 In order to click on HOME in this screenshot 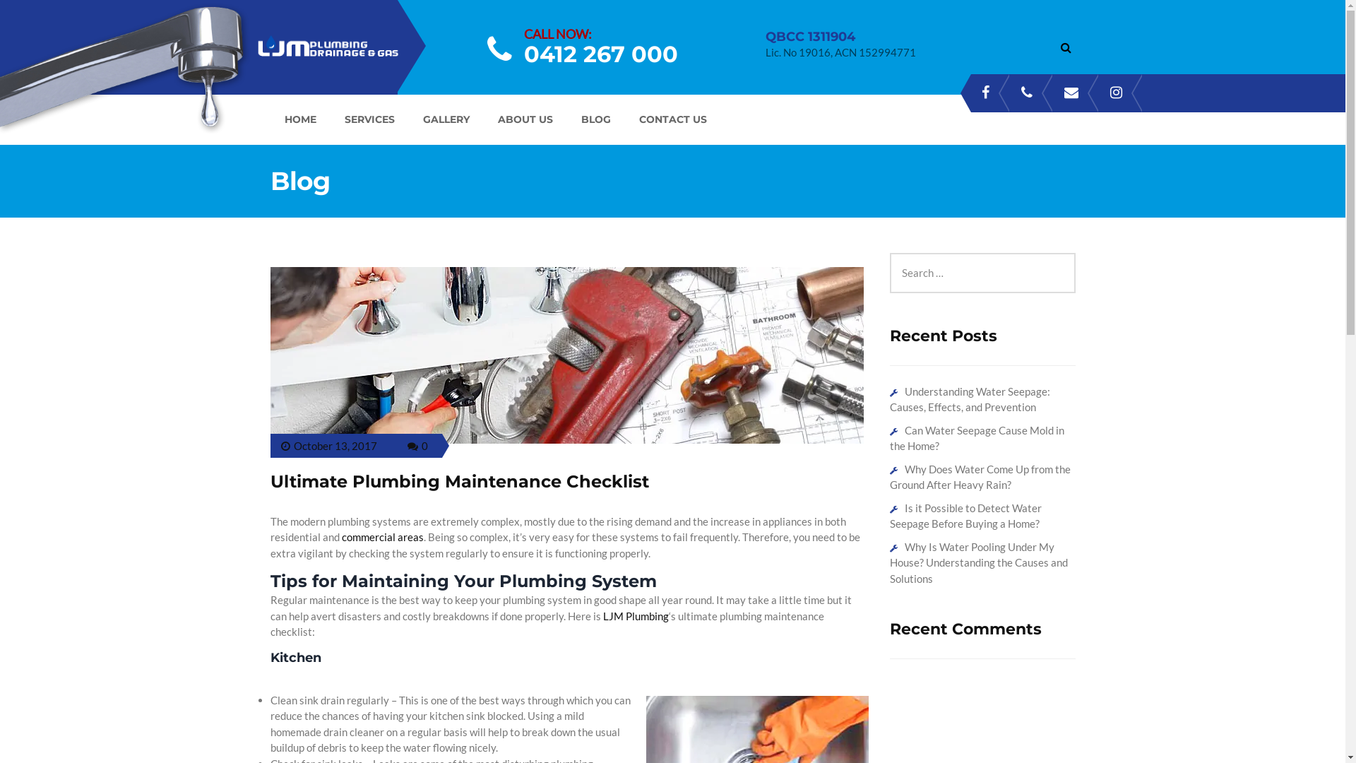, I will do `click(299, 119)`.